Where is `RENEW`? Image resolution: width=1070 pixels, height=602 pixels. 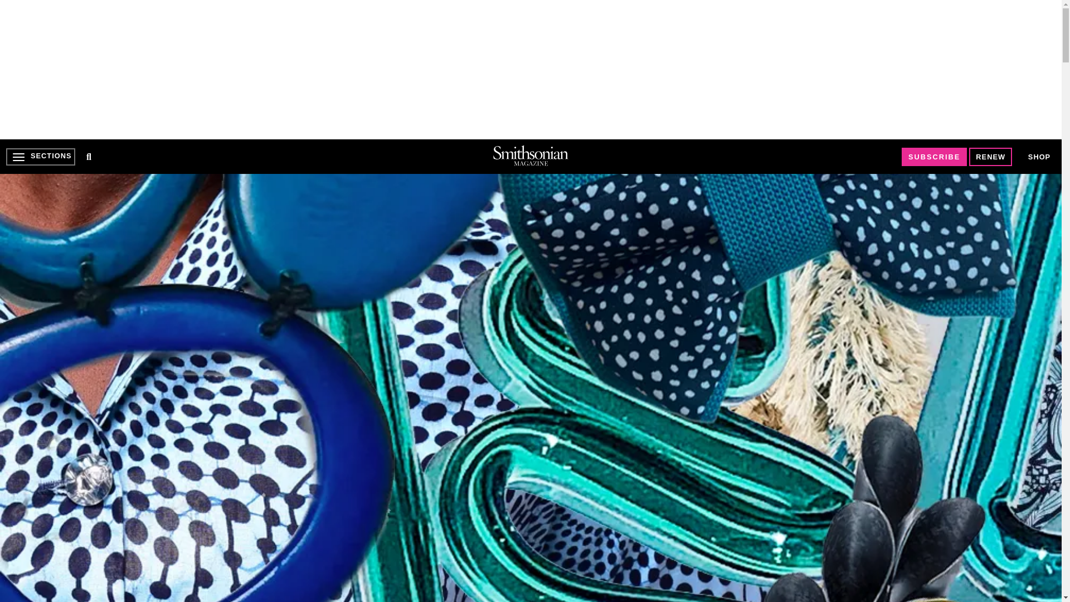 RENEW is located at coordinates (991, 157).